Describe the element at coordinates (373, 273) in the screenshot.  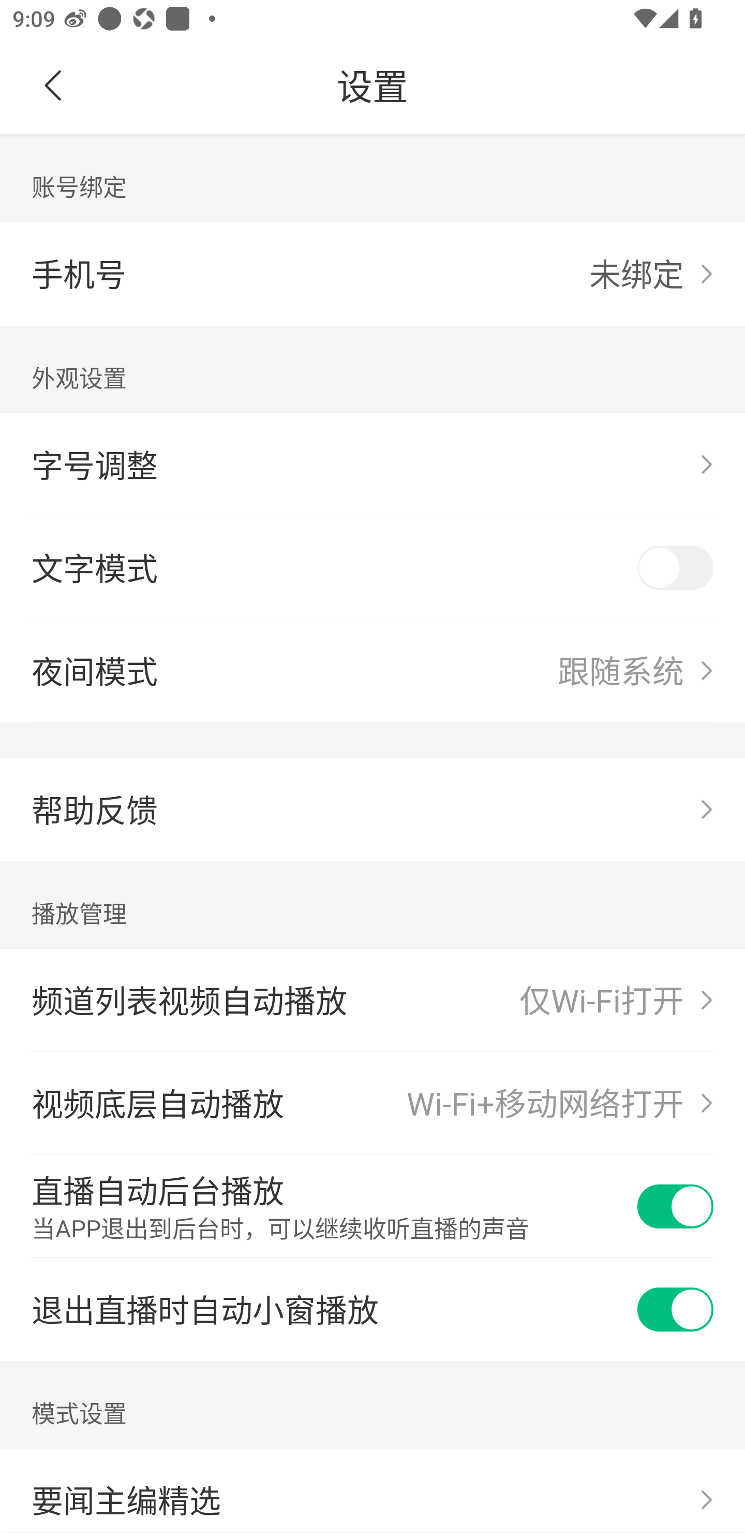
I see `手机号 未绑定` at that location.